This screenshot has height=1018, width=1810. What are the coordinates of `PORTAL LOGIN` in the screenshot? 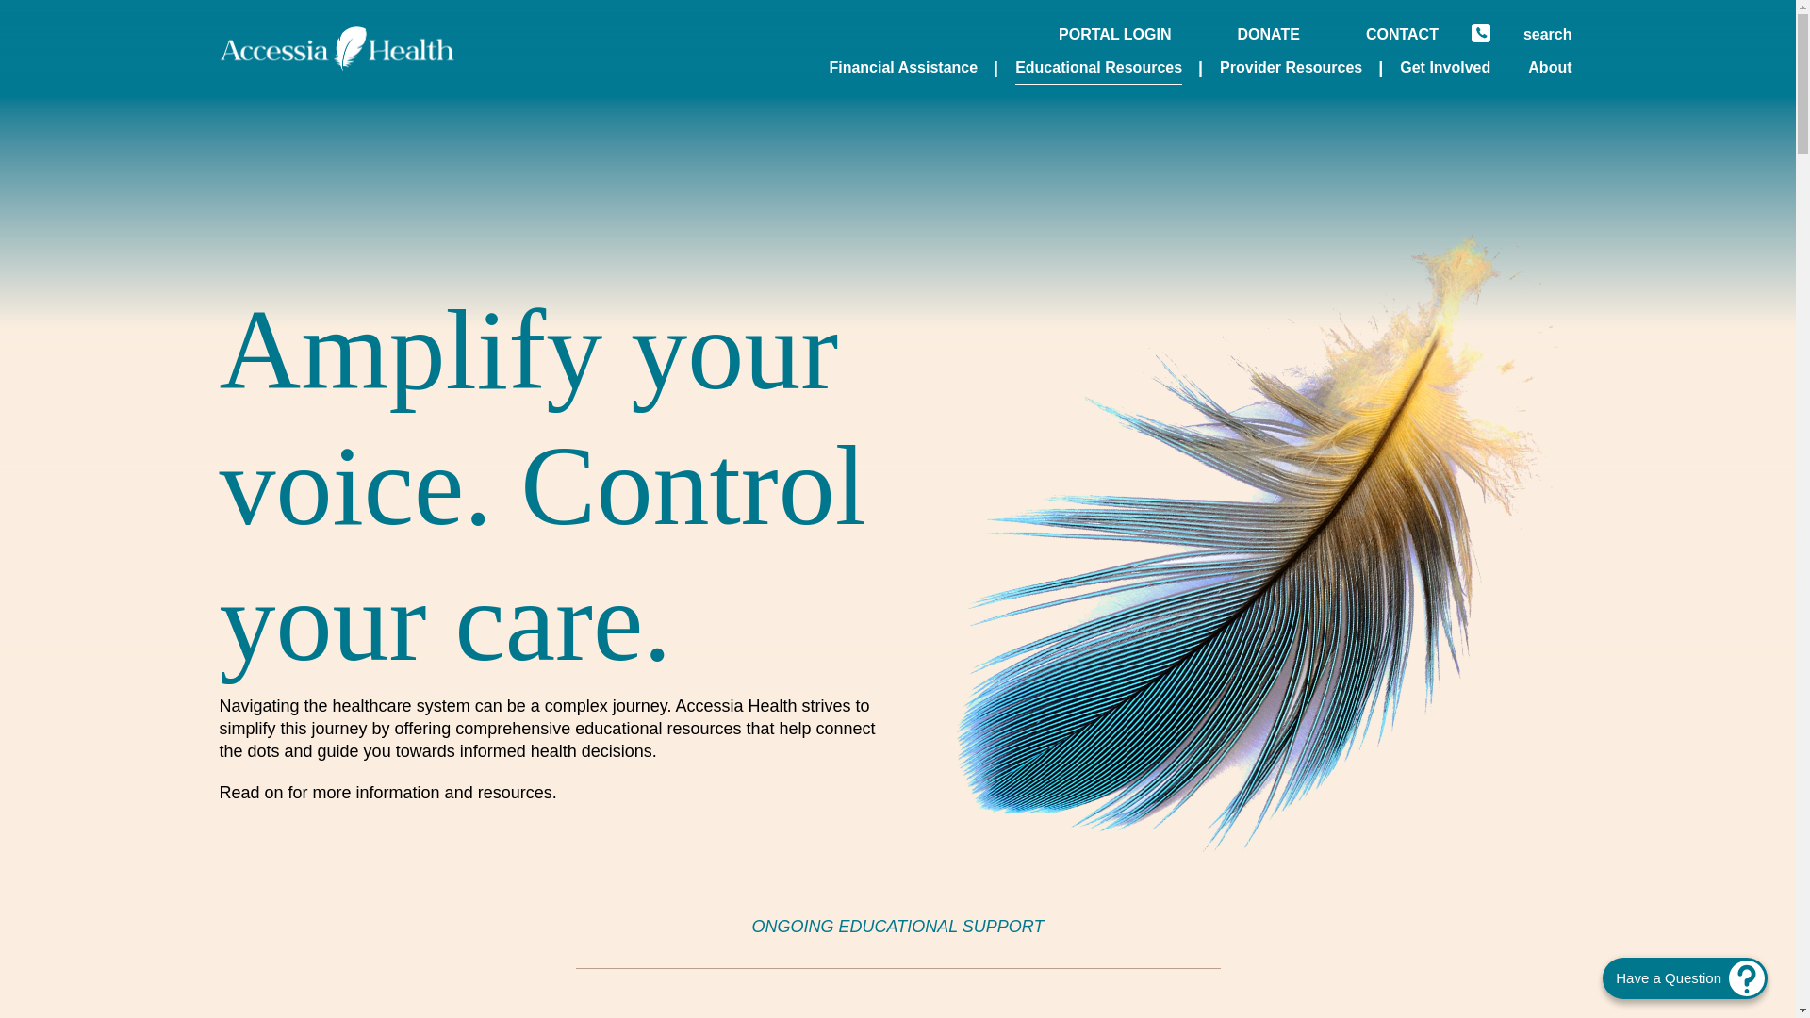 It's located at (1114, 36).